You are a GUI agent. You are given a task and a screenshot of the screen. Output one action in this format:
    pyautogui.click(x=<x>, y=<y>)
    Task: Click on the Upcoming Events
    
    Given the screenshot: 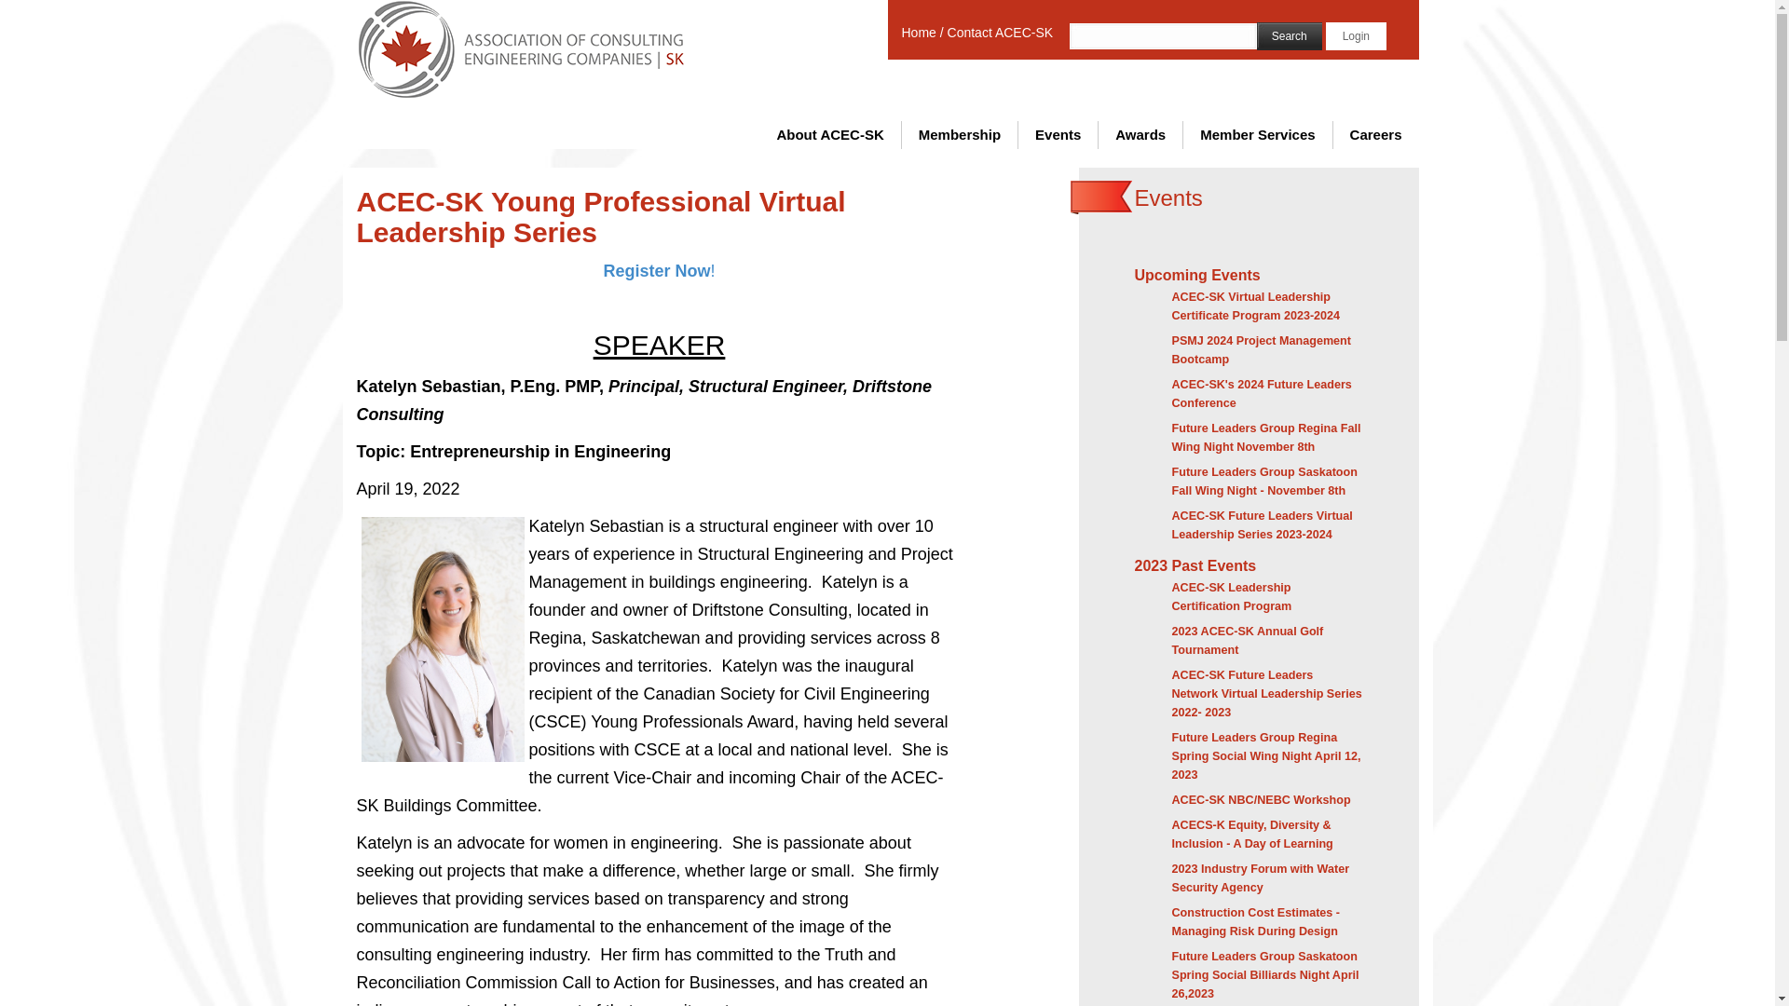 What is the action you would take?
    pyautogui.click(x=1249, y=278)
    